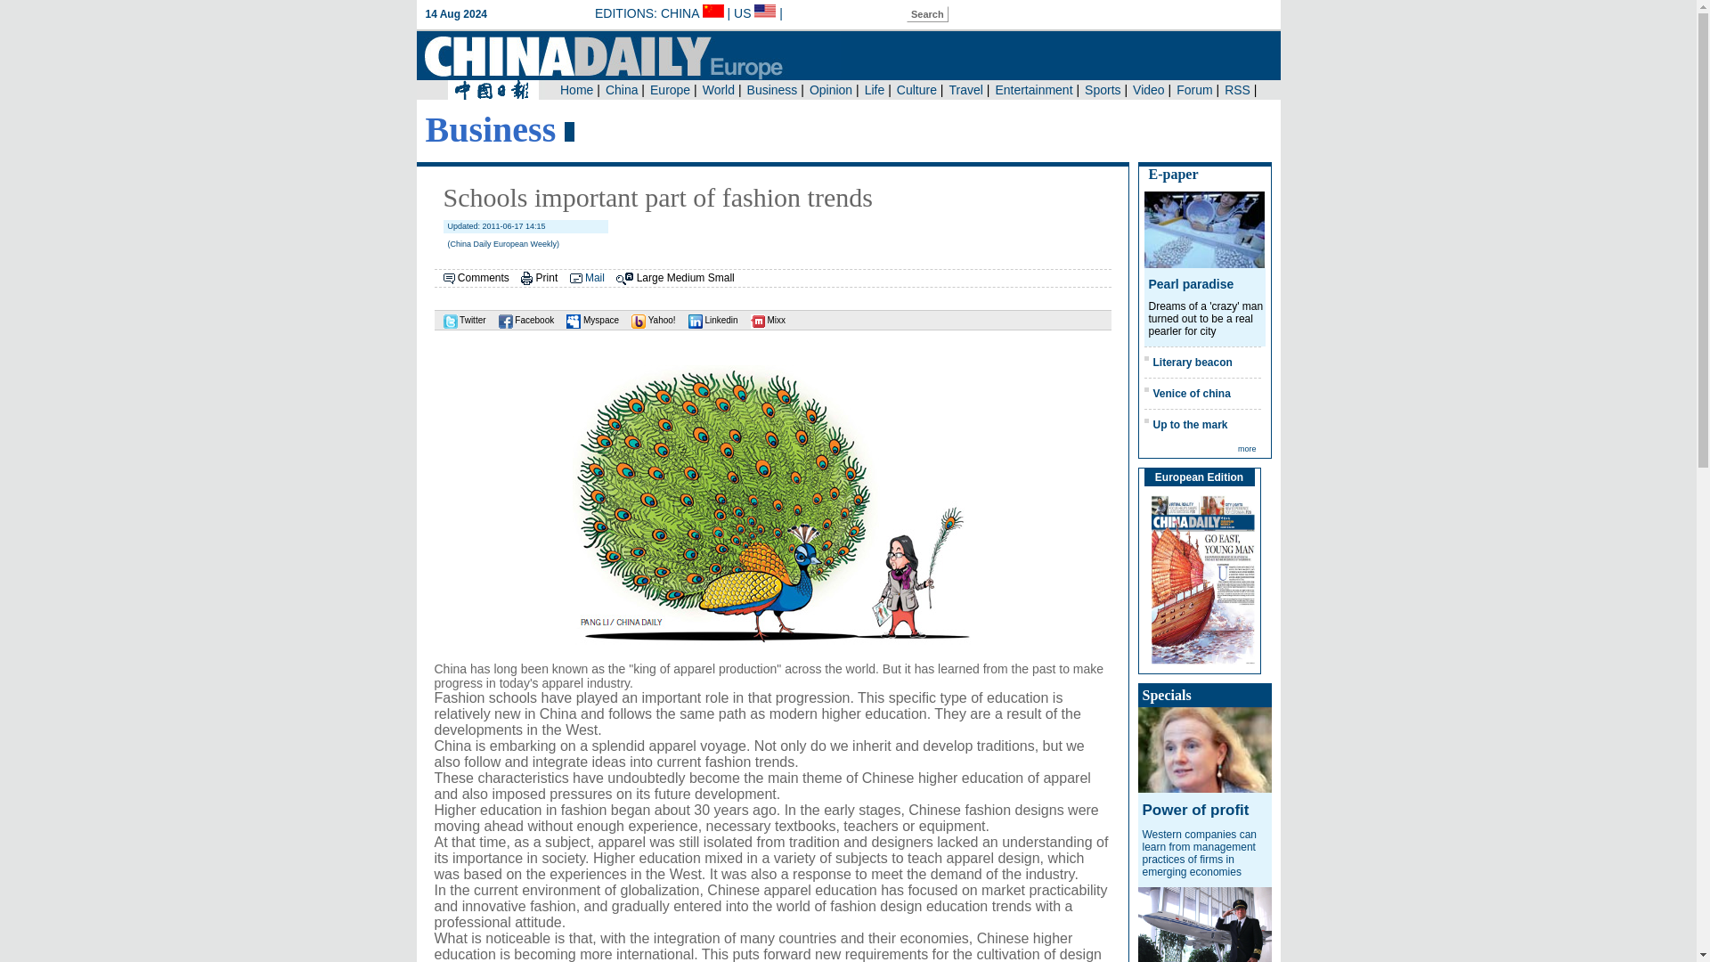 The width and height of the screenshot is (1710, 962). Describe the element at coordinates (1190, 424) in the screenshot. I see `Up to the mark` at that location.